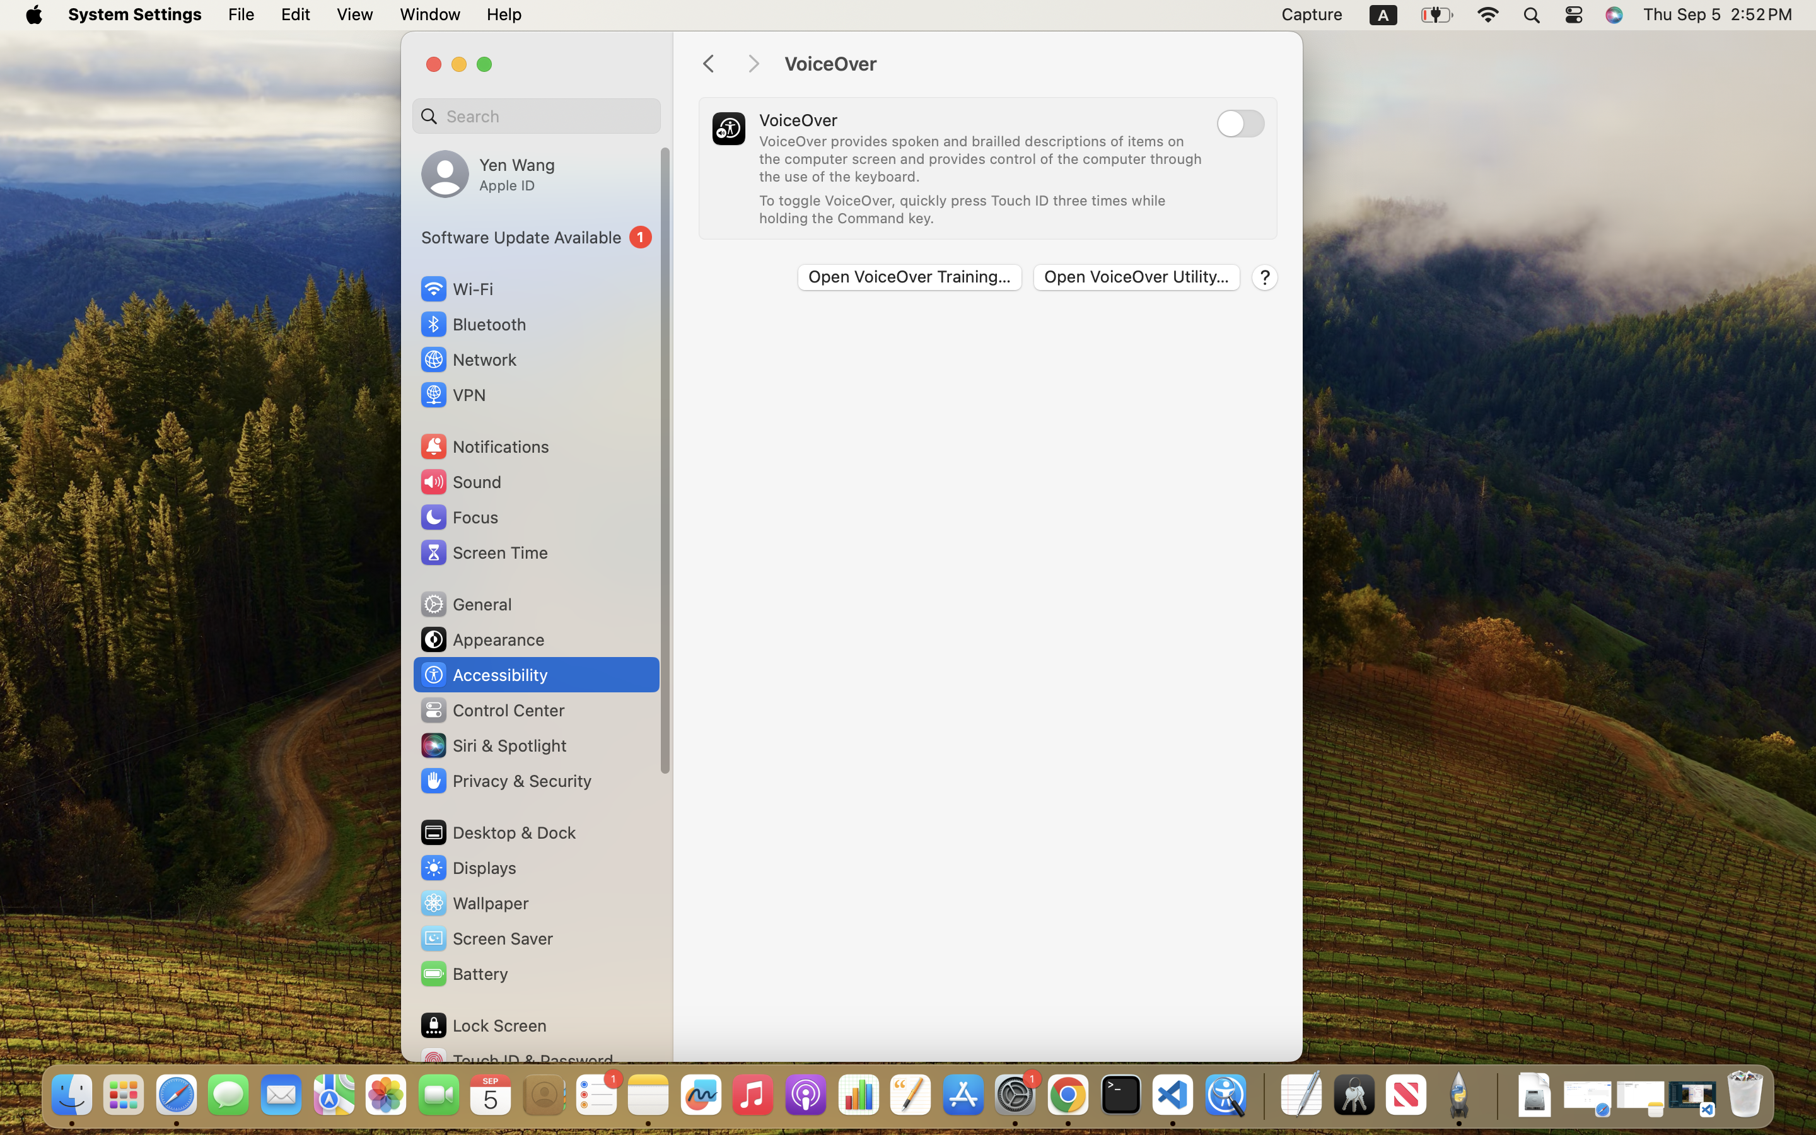  Describe the element at coordinates (463, 974) in the screenshot. I see `Battery` at that location.